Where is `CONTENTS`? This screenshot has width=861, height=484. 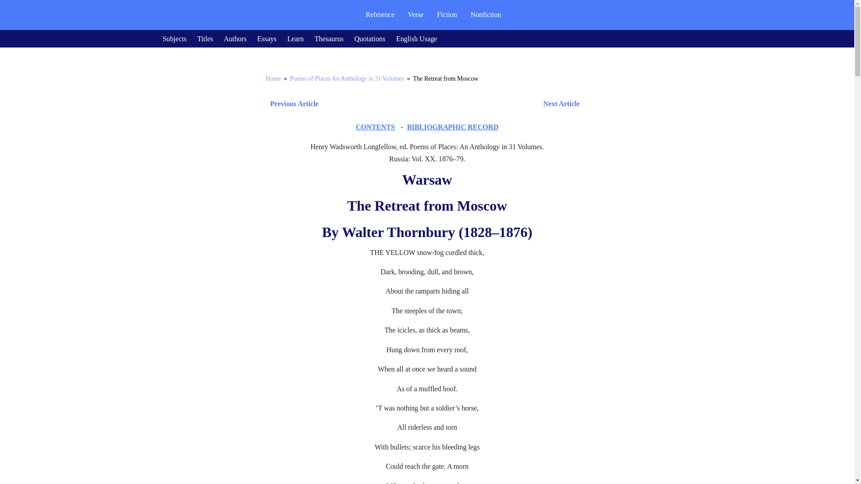 CONTENTS is located at coordinates (375, 127).